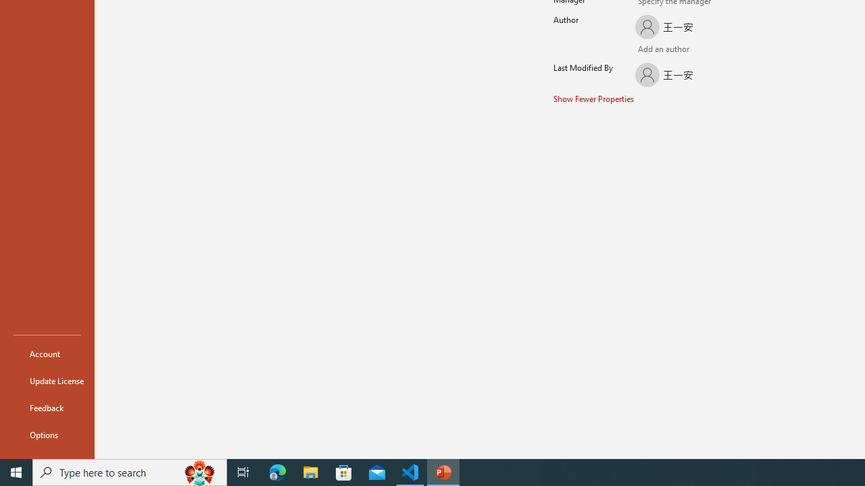 Image resolution: width=865 pixels, height=486 pixels. What do you see at coordinates (47, 435) in the screenshot?
I see `Options` at bounding box center [47, 435].